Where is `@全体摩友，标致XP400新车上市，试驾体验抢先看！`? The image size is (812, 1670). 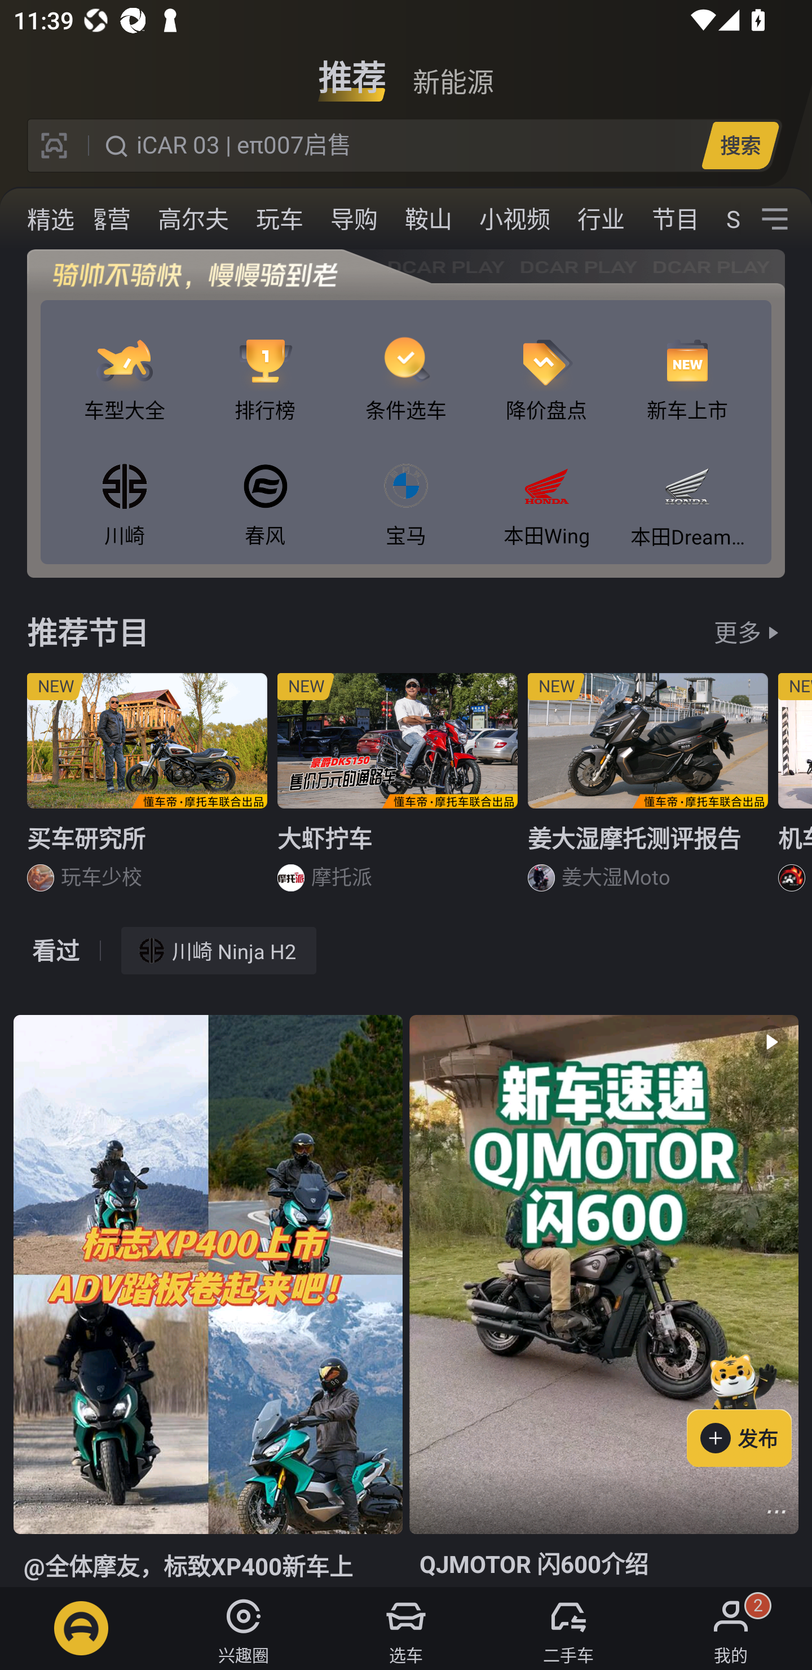 @全体摩友，标致XP400新车上市，试驾体验抢先看！ is located at coordinates (208, 1301).